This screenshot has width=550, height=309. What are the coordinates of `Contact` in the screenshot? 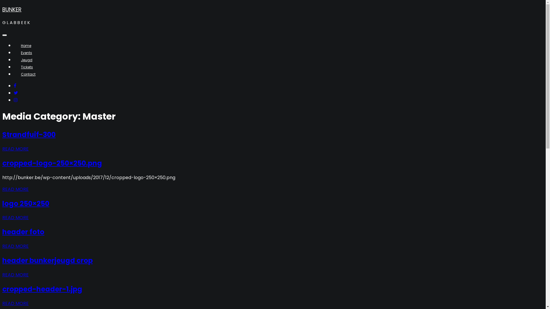 It's located at (28, 74).